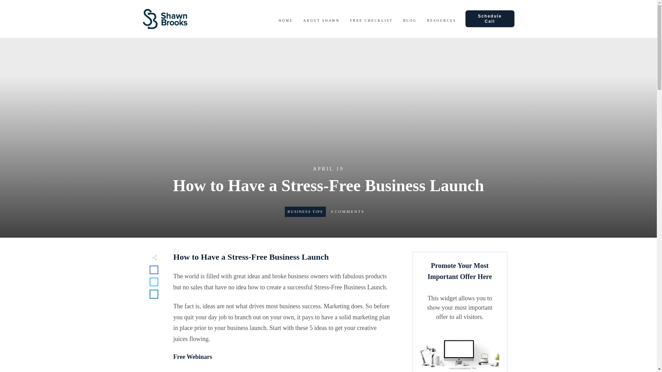 Image resolution: width=662 pixels, height=372 pixels. What do you see at coordinates (490, 19) in the screenshot?
I see `Schedule Call` at bounding box center [490, 19].